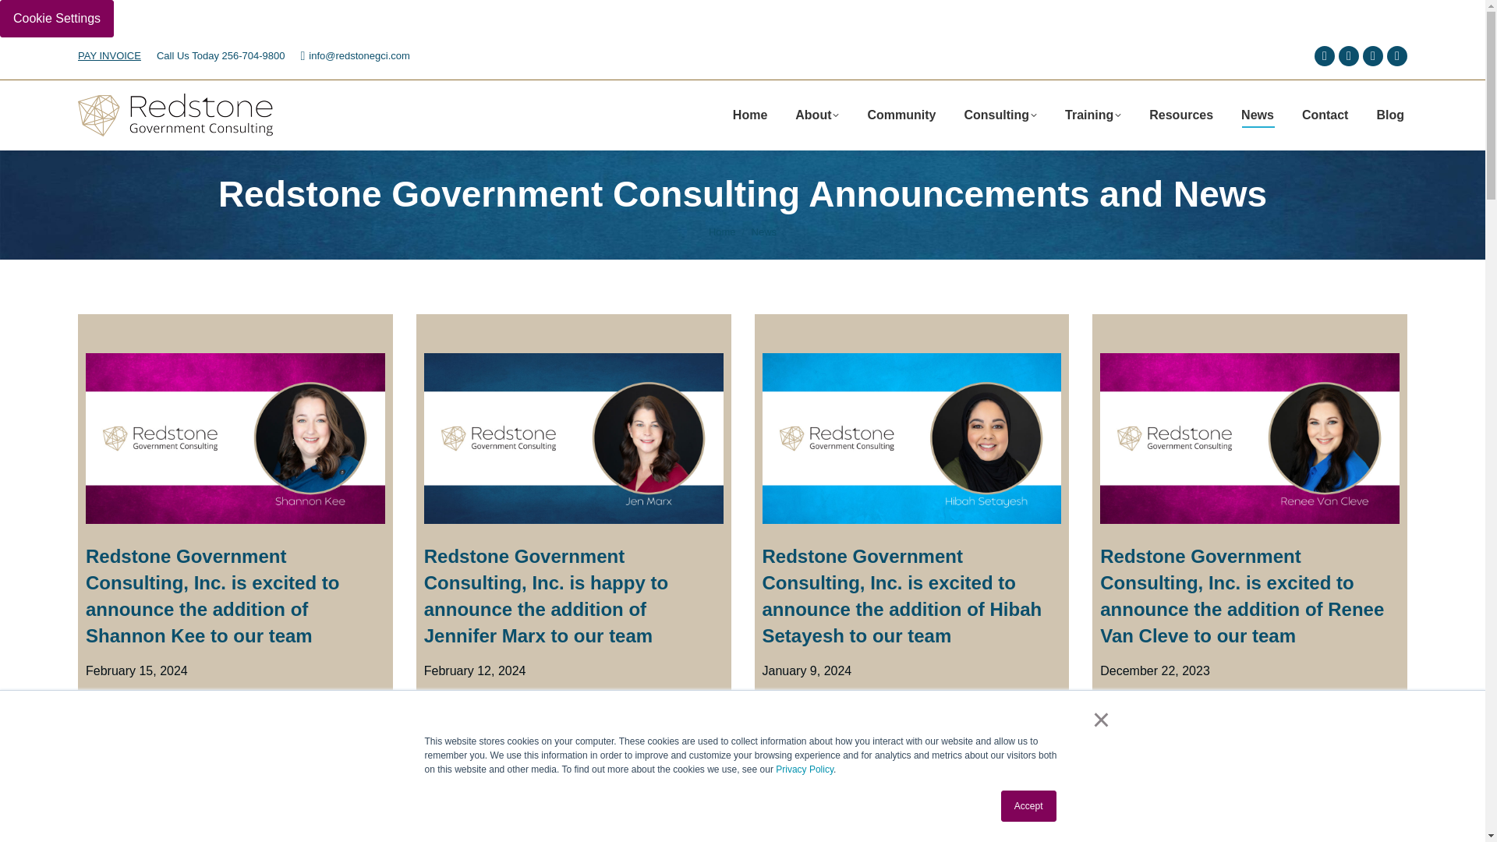  Describe the element at coordinates (1029, 806) in the screenshot. I see `Accept` at that location.